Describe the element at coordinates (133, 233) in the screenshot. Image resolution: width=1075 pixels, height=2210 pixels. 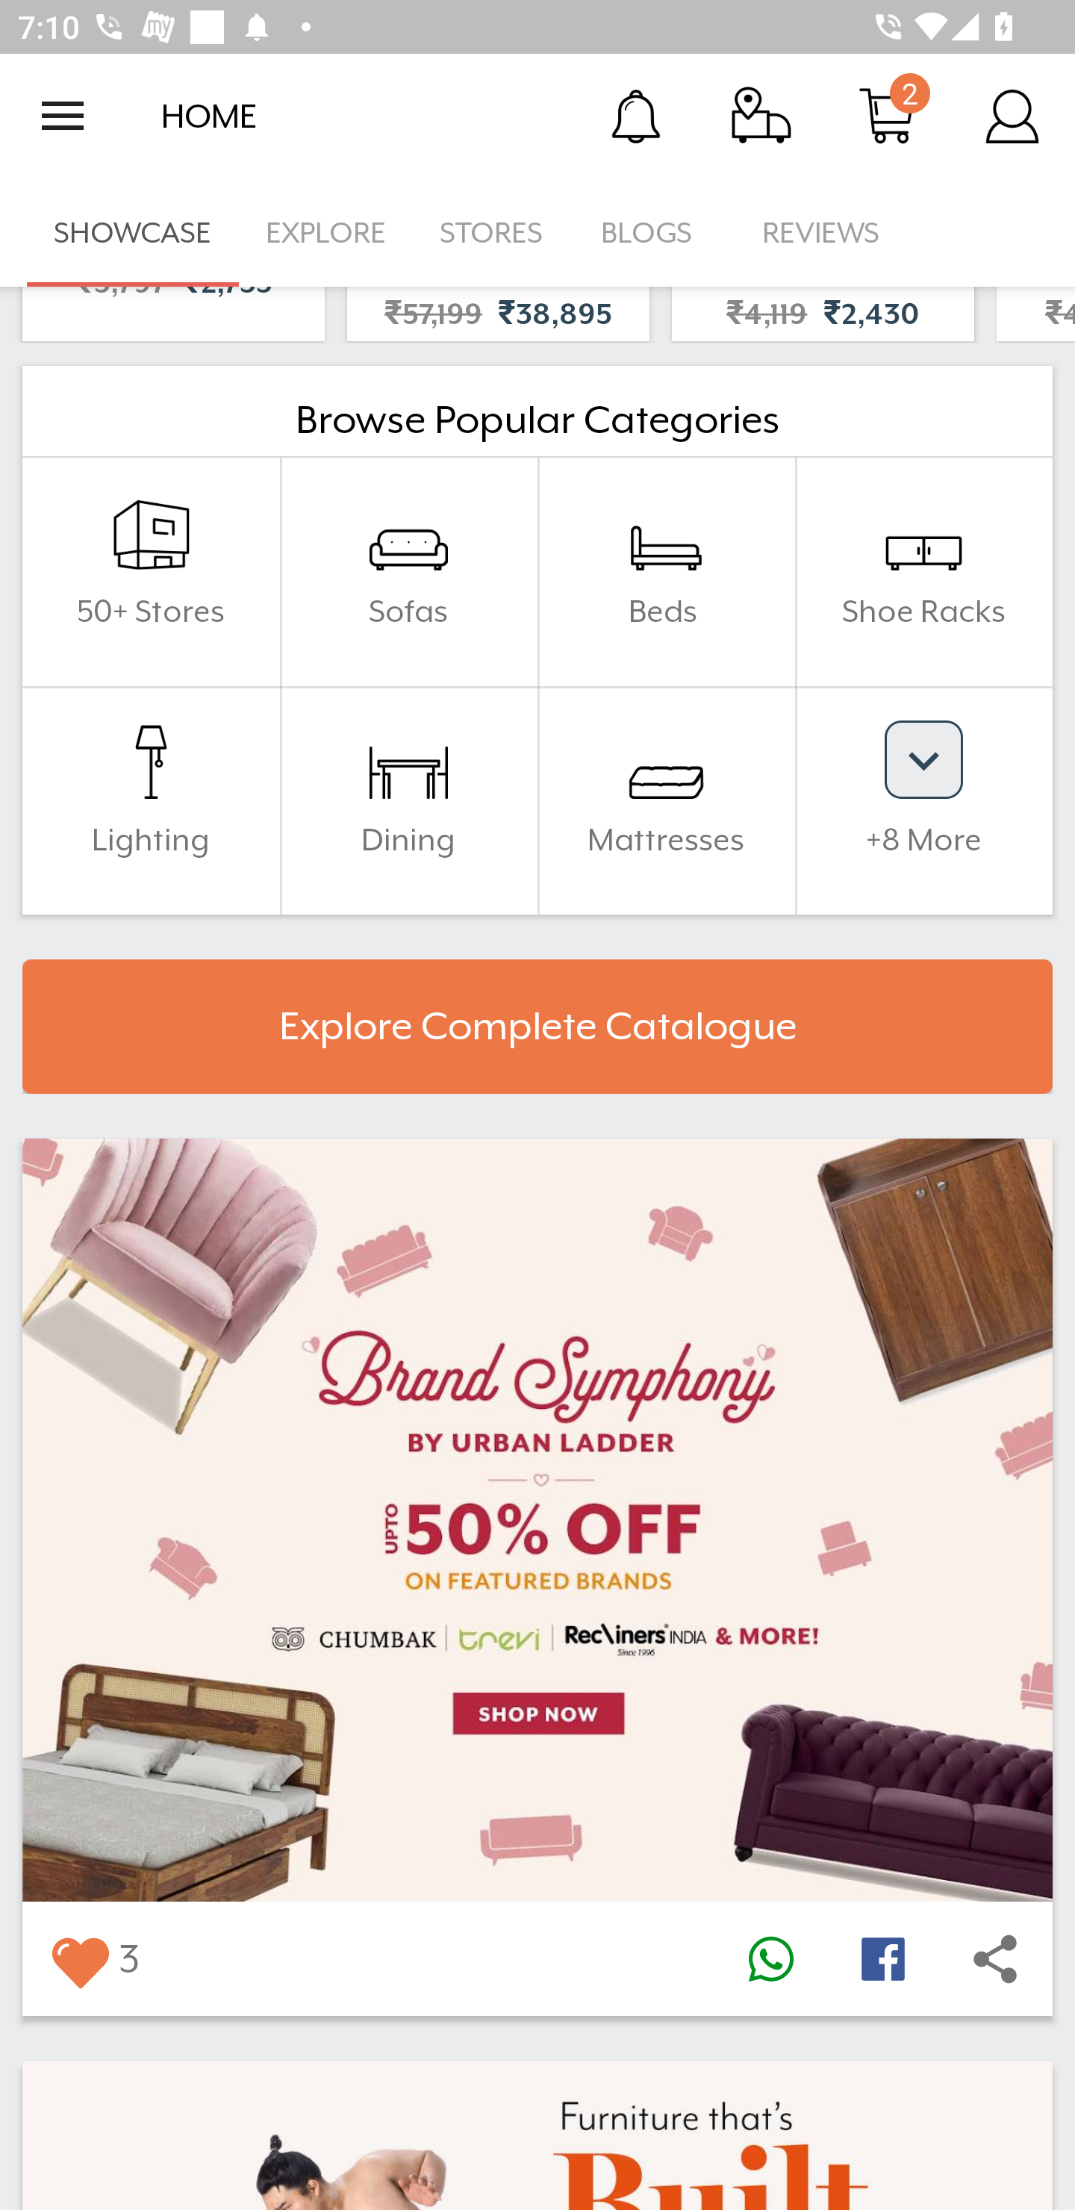
I see `SHOWCASE` at that location.